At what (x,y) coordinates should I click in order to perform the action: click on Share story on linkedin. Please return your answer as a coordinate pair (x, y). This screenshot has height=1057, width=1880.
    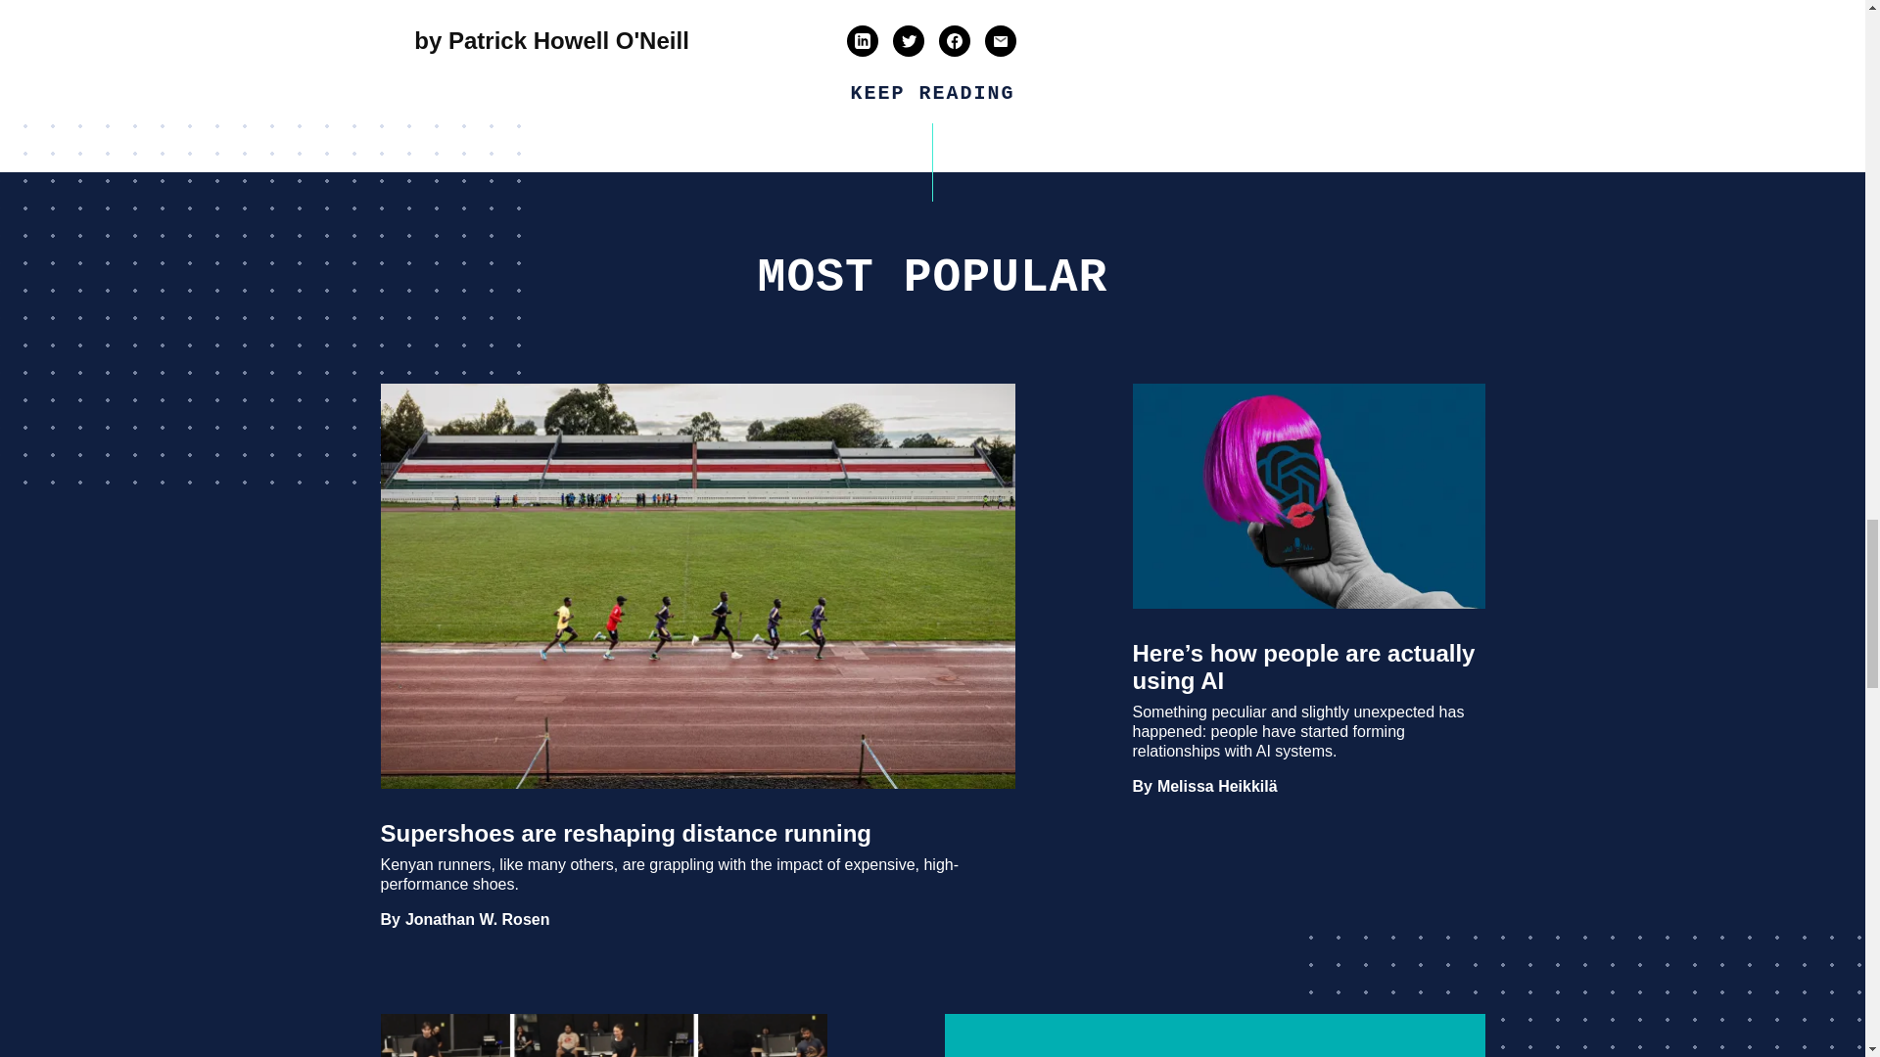
    Looking at the image, I should click on (862, 40).